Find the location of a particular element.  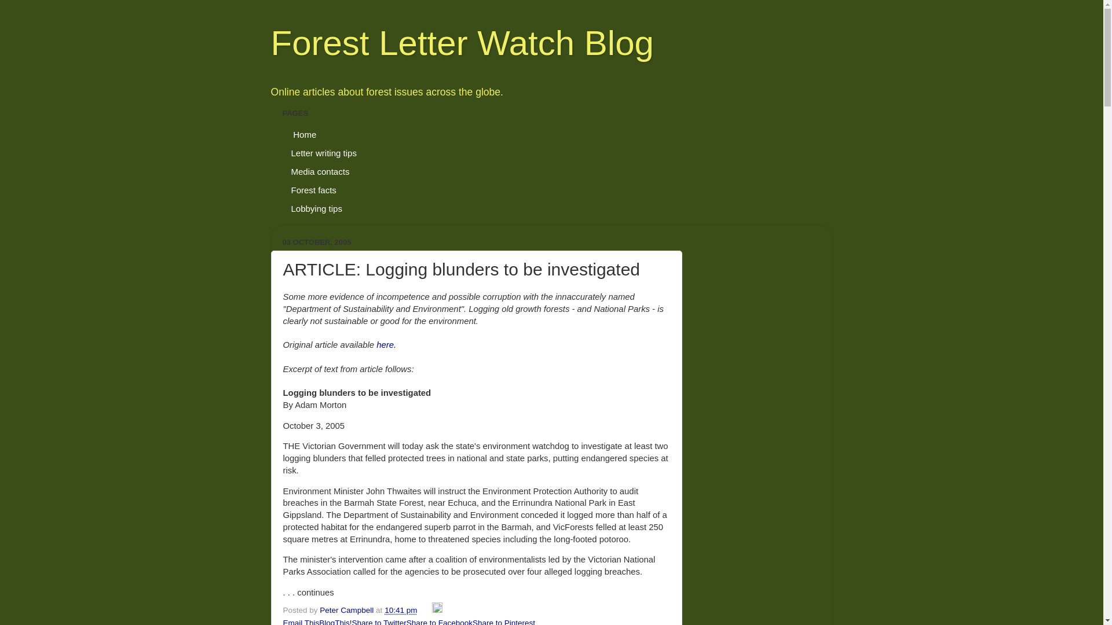

Lobbying tips is located at coordinates (316, 208).